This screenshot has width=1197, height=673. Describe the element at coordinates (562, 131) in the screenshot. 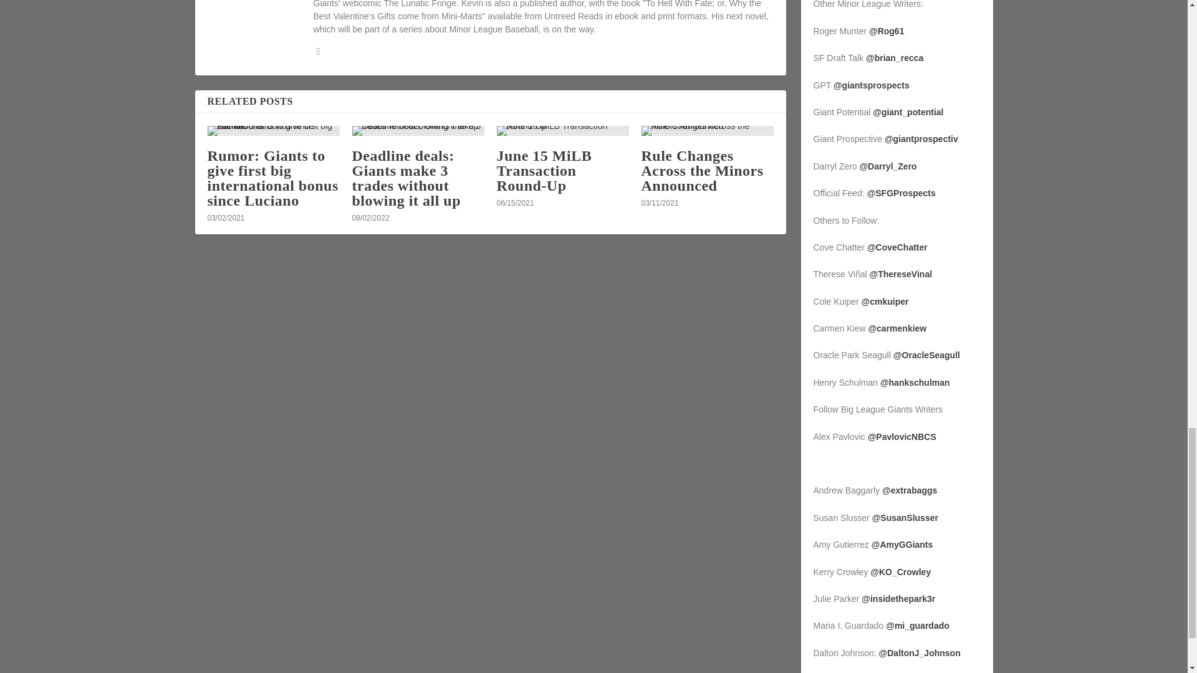

I see `June 15 MiLB Transaction Round-Up` at that location.